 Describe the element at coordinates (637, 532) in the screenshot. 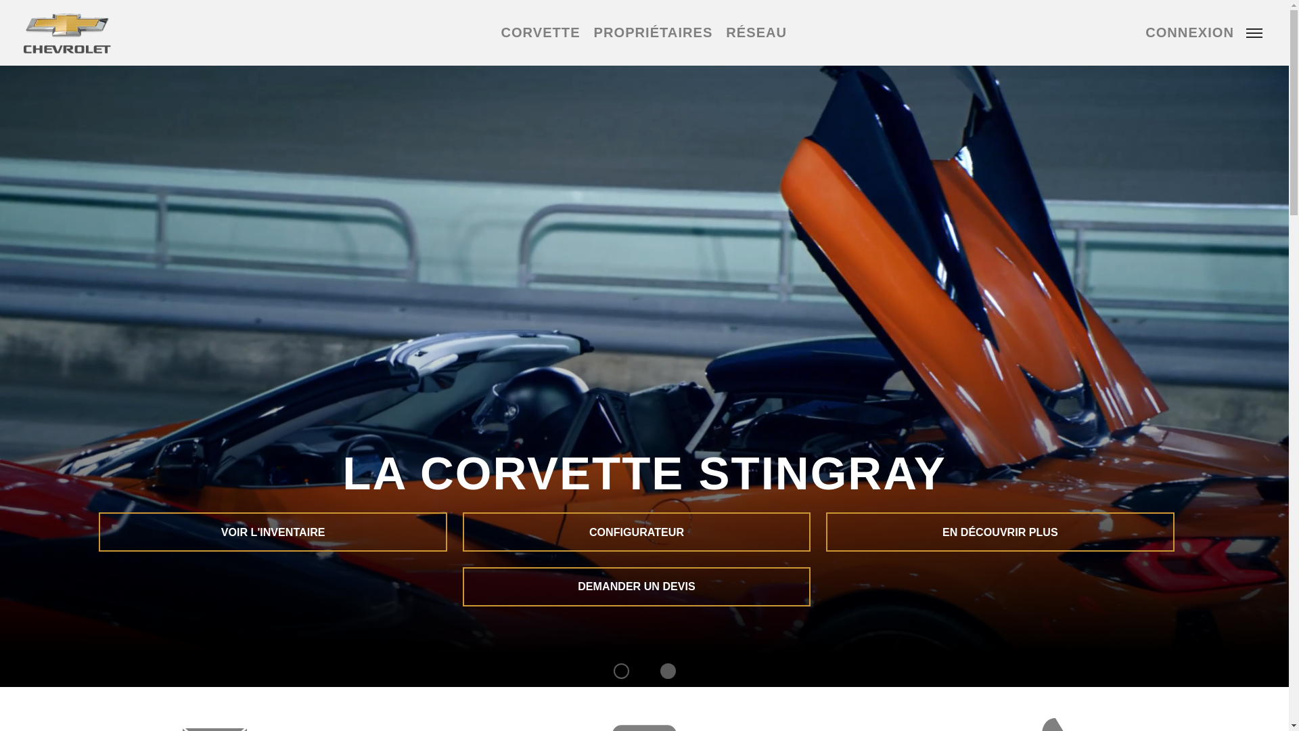

I see `CONFIGURATEUR` at that location.